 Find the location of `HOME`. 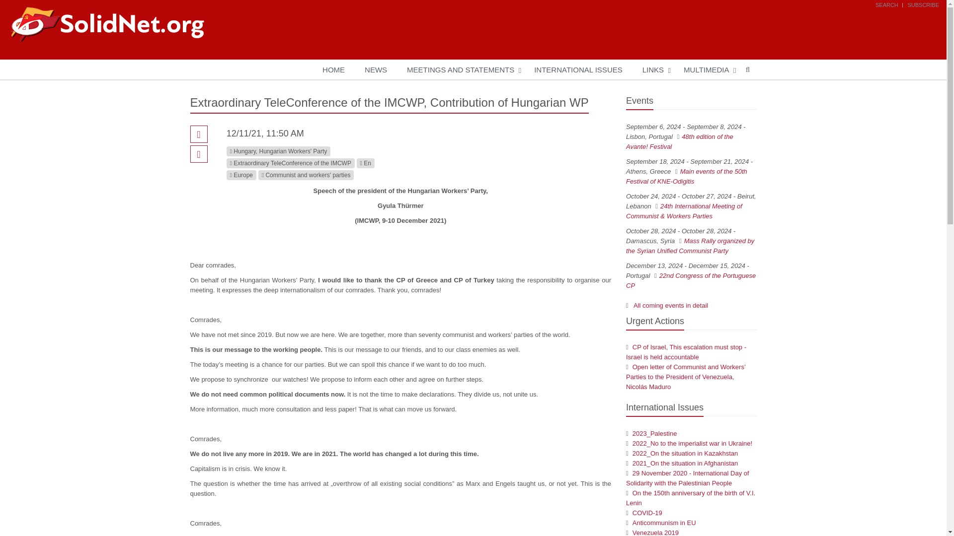

HOME is located at coordinates (334, 69).